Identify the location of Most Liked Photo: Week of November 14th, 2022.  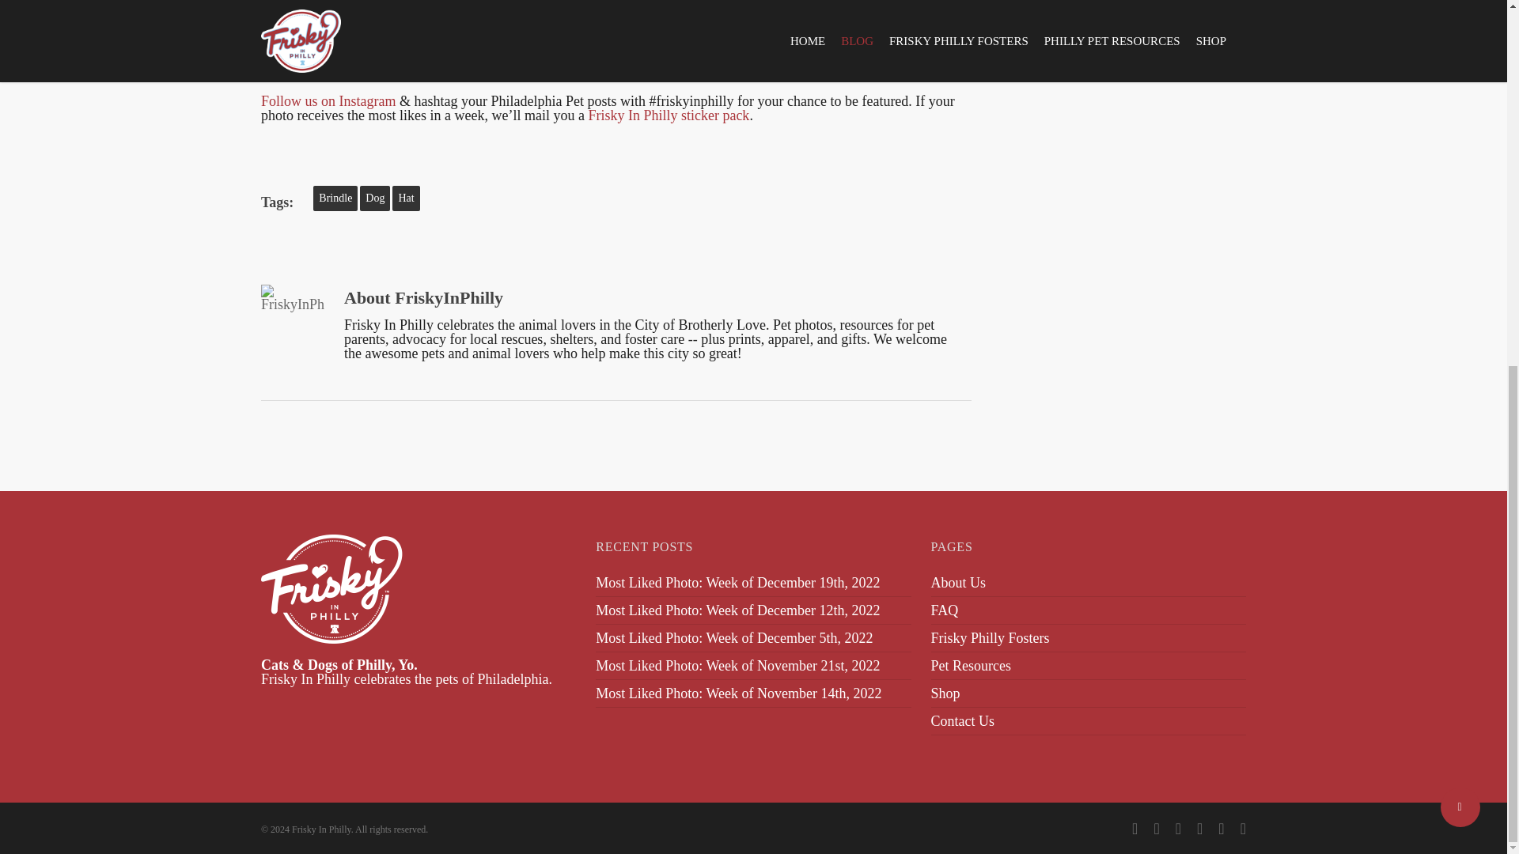
(737, 693).